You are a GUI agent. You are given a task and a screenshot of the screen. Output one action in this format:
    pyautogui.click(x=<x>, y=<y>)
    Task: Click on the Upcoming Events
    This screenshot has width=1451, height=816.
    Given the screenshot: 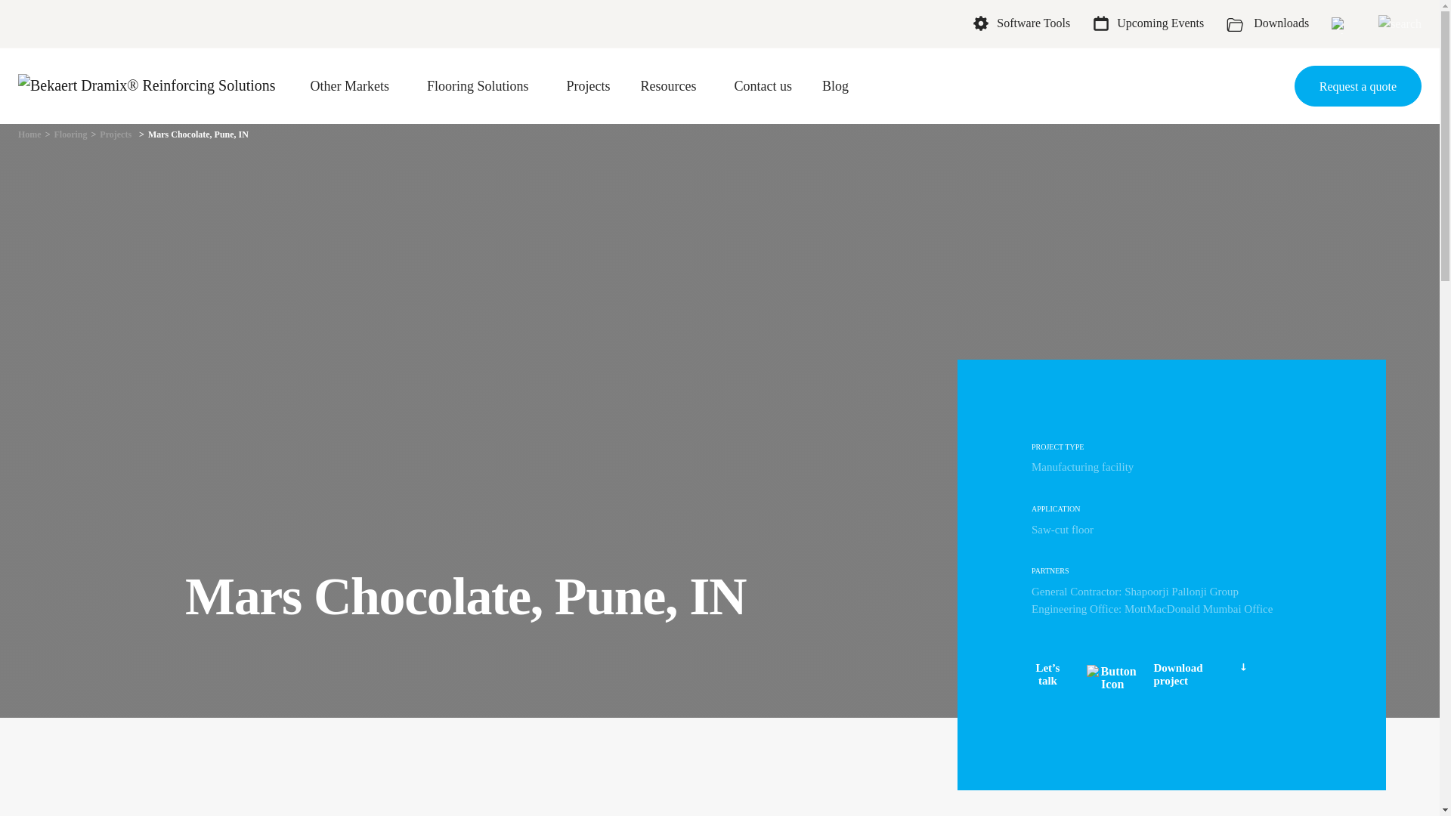 What is the action you would take?
    pyautogui.click(x=1156, y=21)
    